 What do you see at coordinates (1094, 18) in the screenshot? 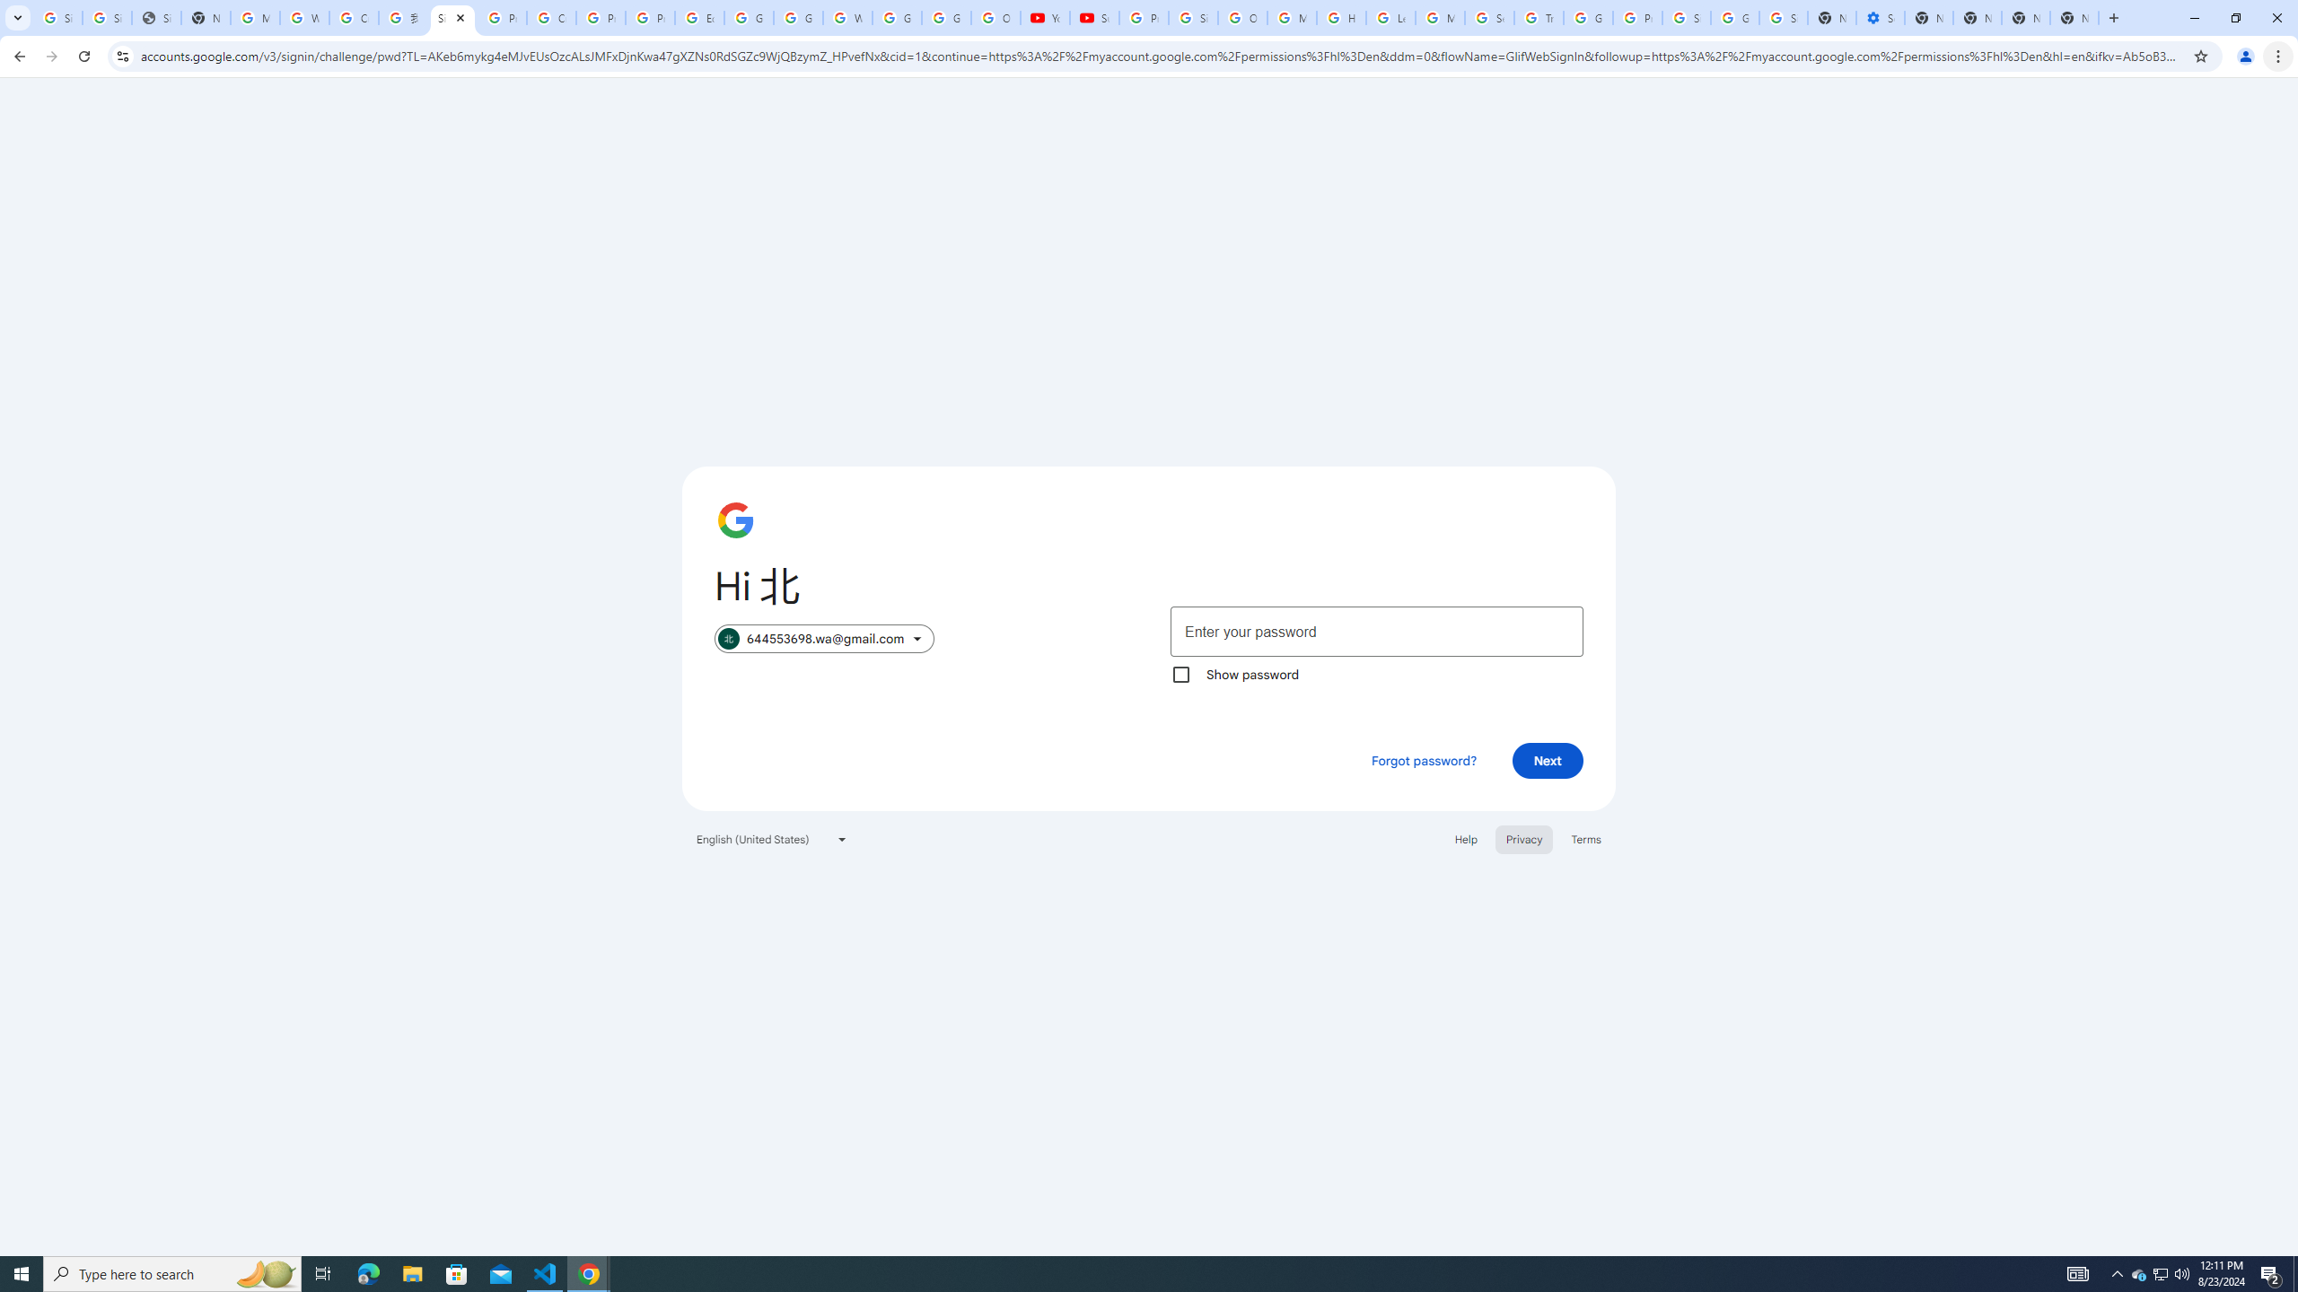
I see `Subscriptions - YouTube` at bounding box center [1094, 18].